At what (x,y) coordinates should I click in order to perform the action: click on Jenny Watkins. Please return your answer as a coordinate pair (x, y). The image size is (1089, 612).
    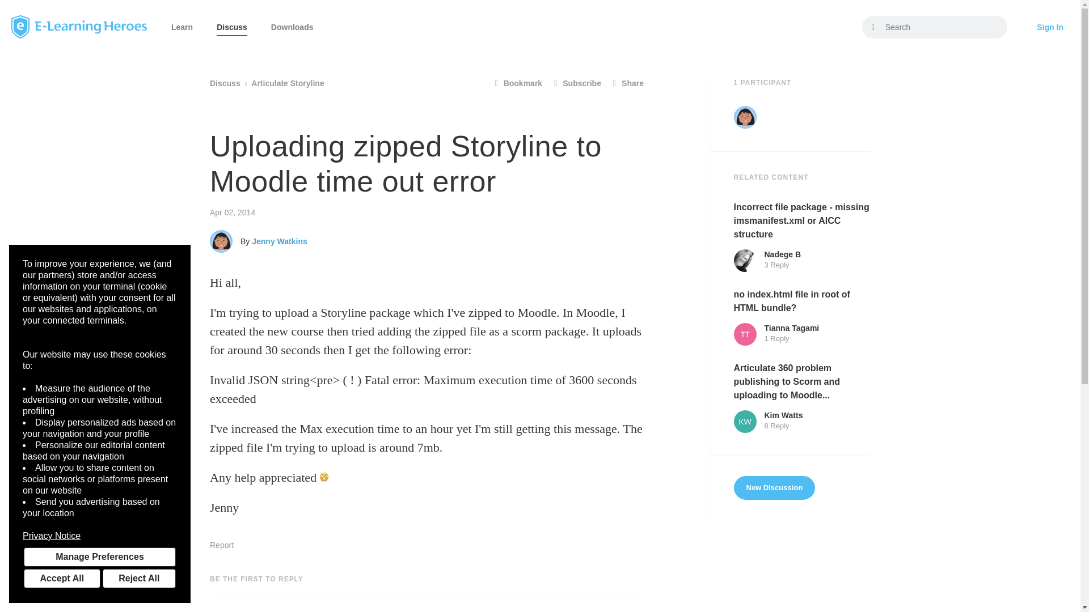
    Looking at the image, I should click on (221, 241).